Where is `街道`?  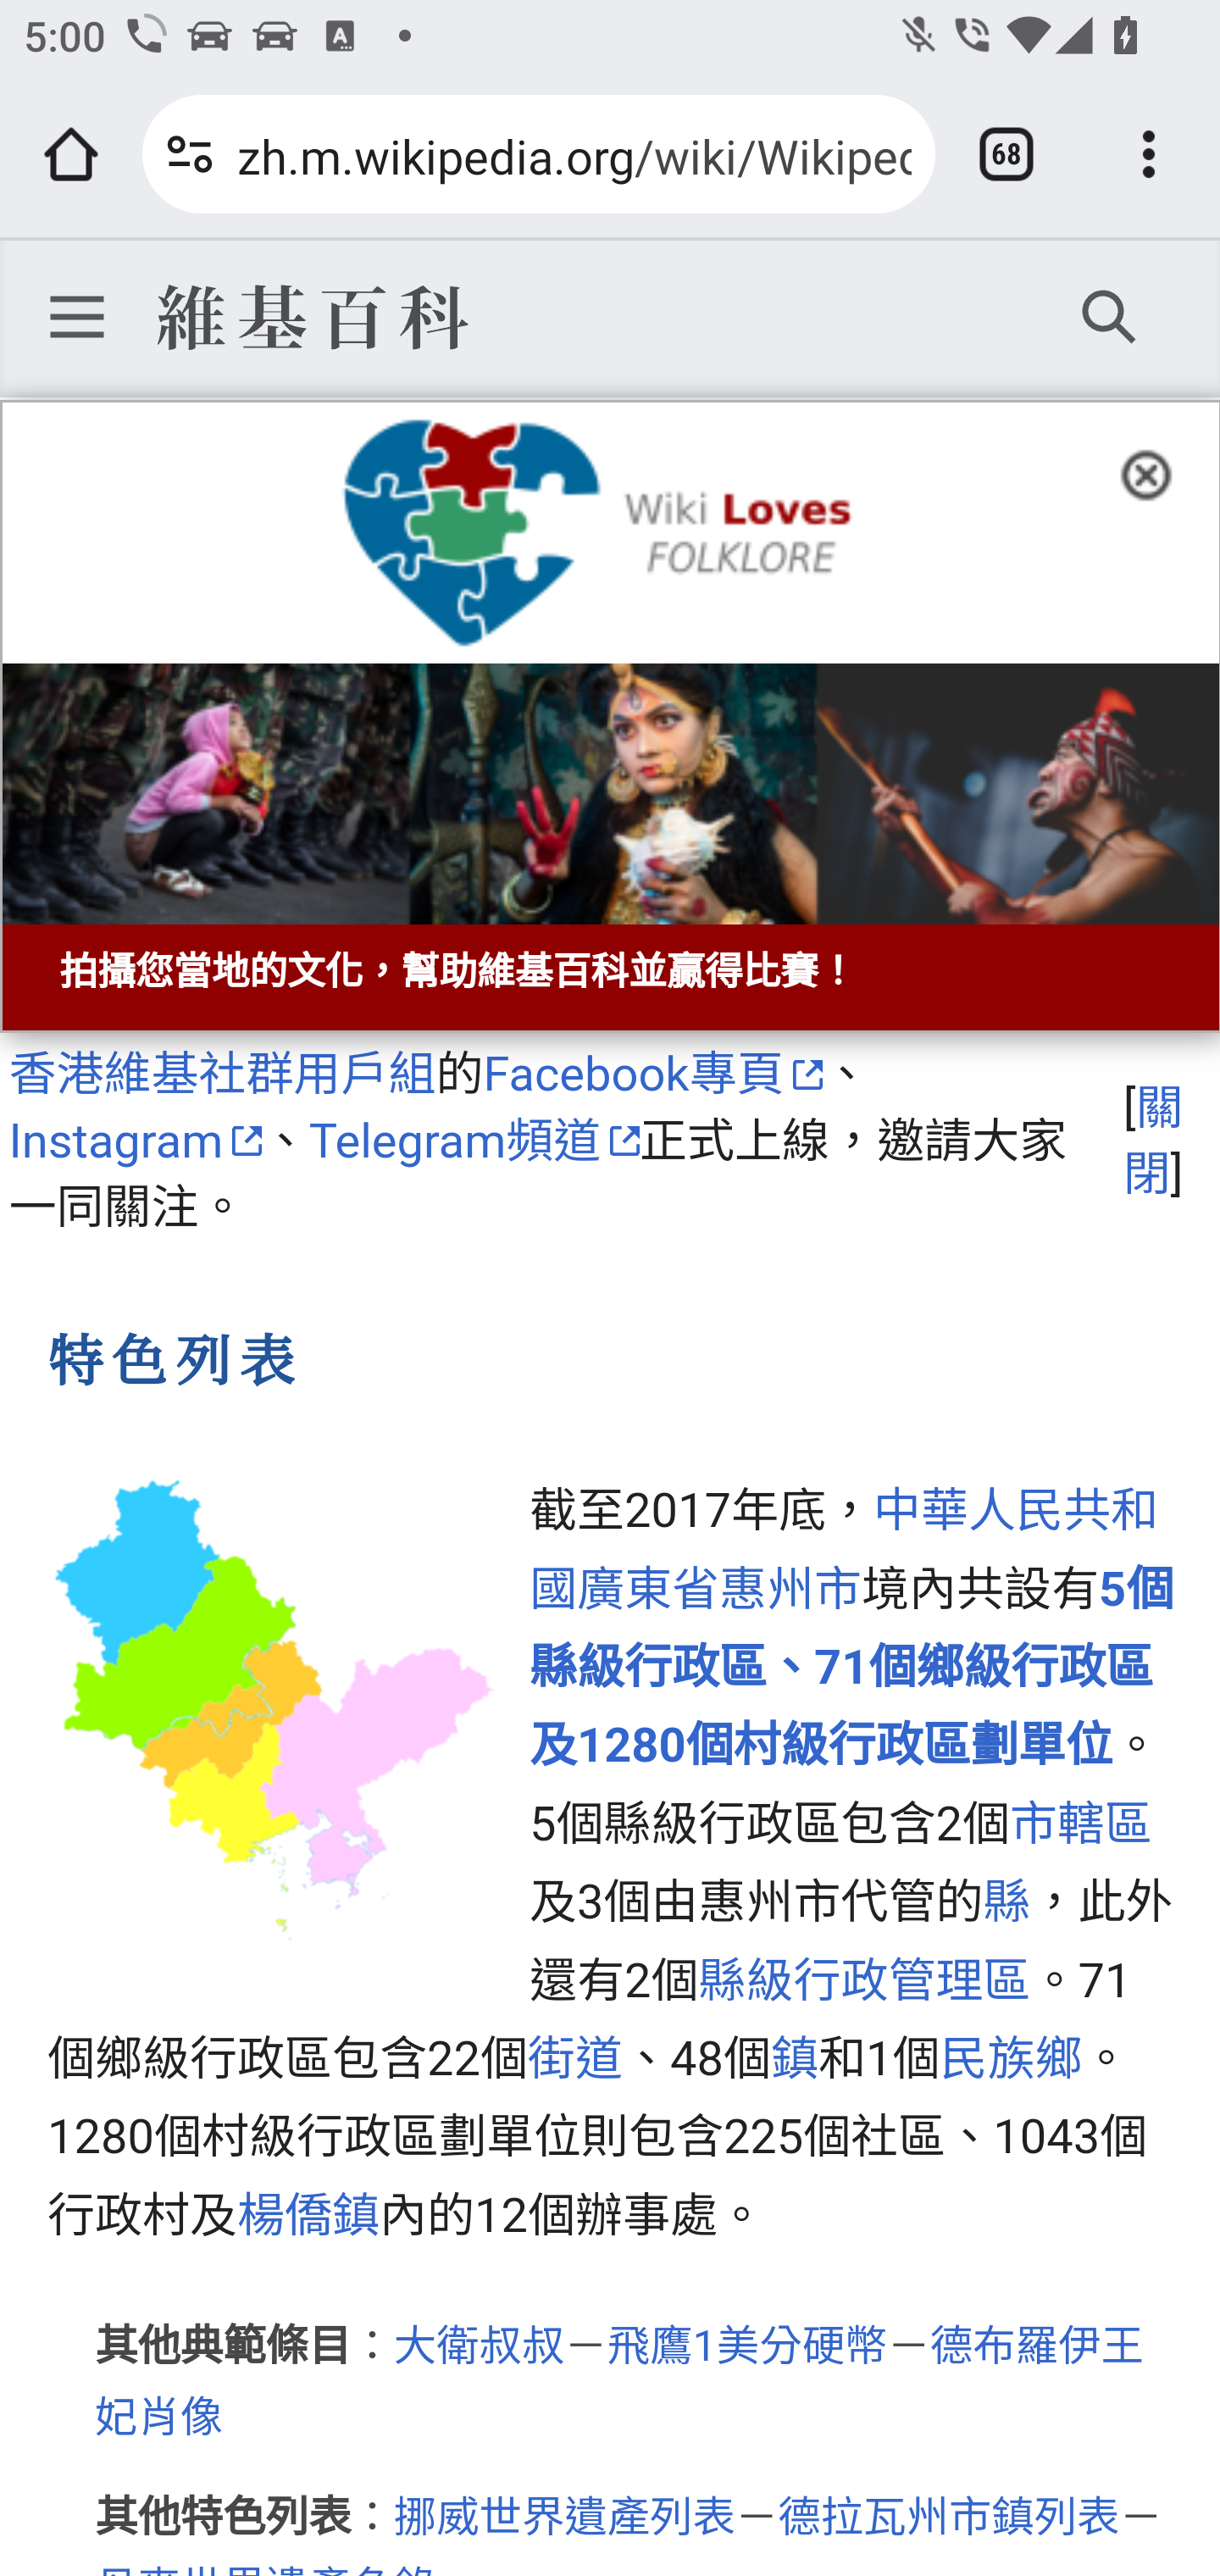
街道 is located at coordinates (574, 2059).